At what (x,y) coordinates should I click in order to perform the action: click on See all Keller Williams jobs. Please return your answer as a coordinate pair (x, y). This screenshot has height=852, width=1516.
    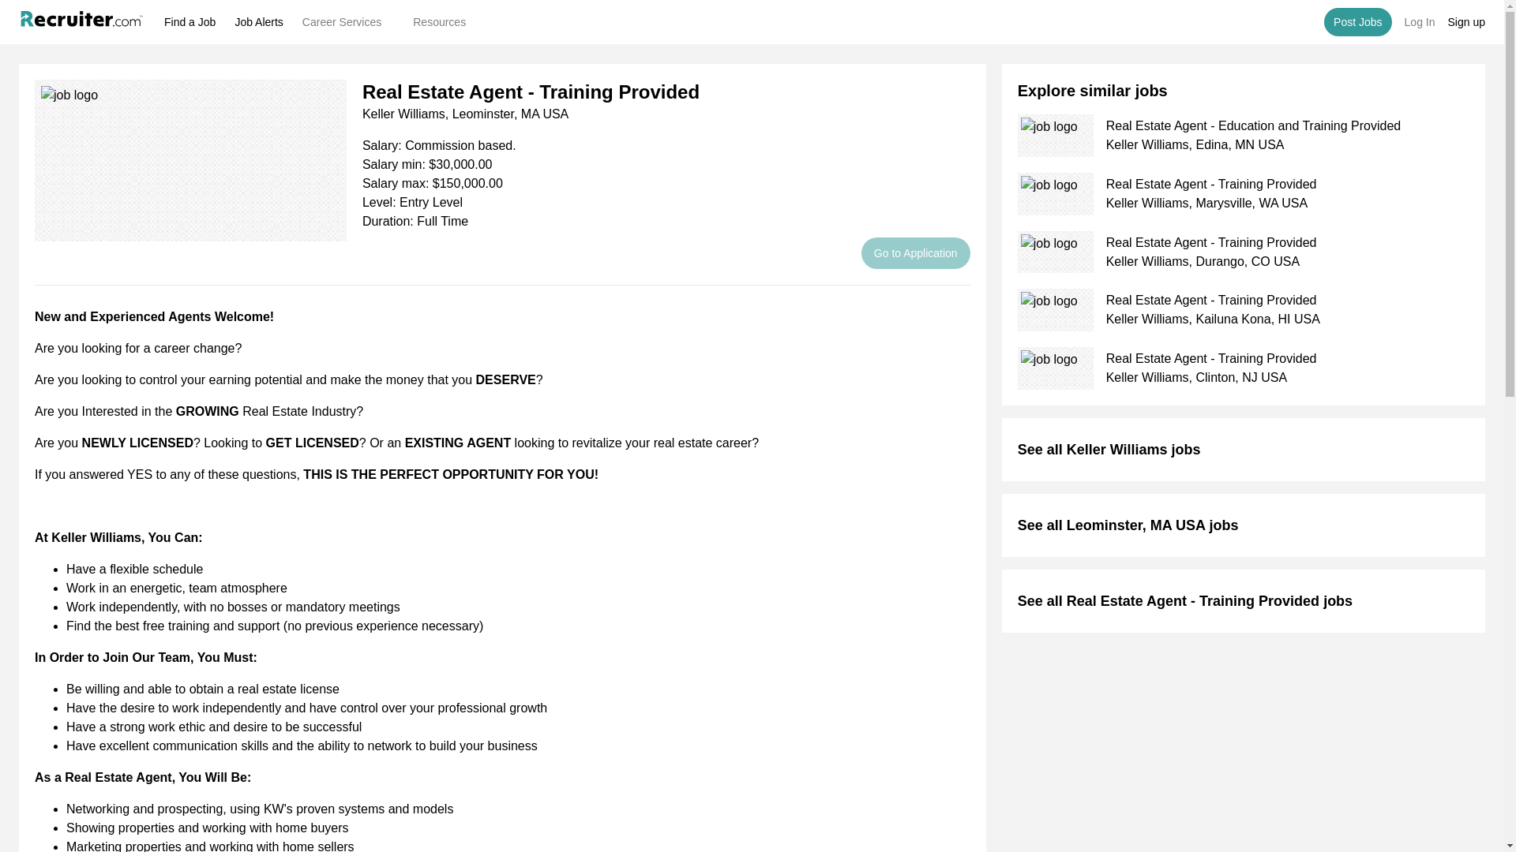
    Looking at the image, I should click on (1109, 449).